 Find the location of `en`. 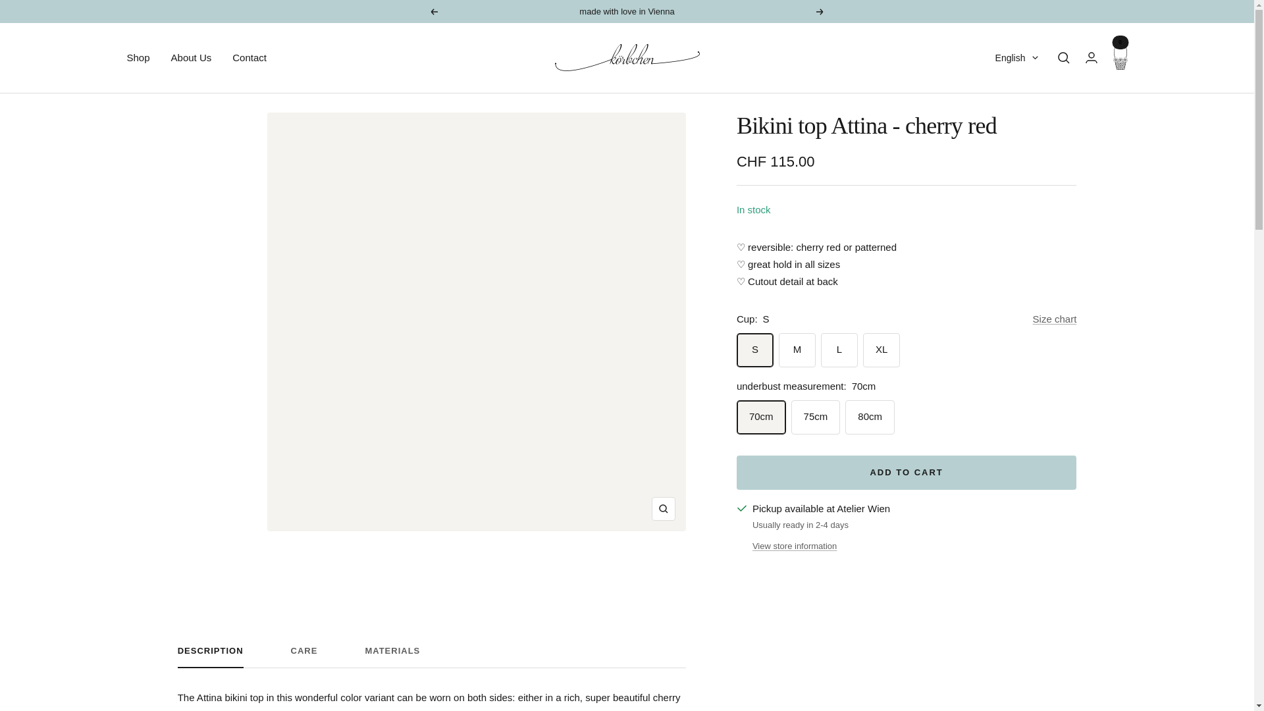

en is located at coordinates (1009, 125).